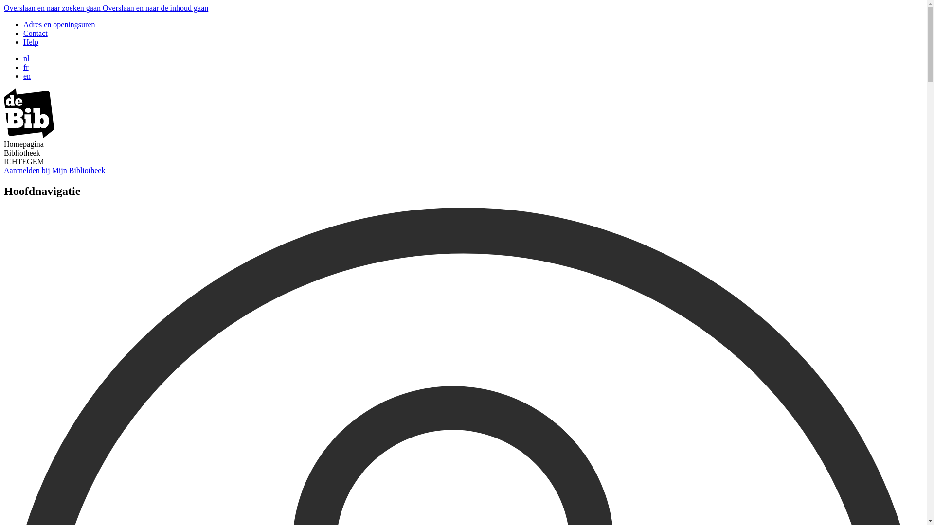 Image resolution: width=934 pixels, height=525 pixels. Describe the element at coordinates (26, 67) in the screenshot. I see `fr` at that location.